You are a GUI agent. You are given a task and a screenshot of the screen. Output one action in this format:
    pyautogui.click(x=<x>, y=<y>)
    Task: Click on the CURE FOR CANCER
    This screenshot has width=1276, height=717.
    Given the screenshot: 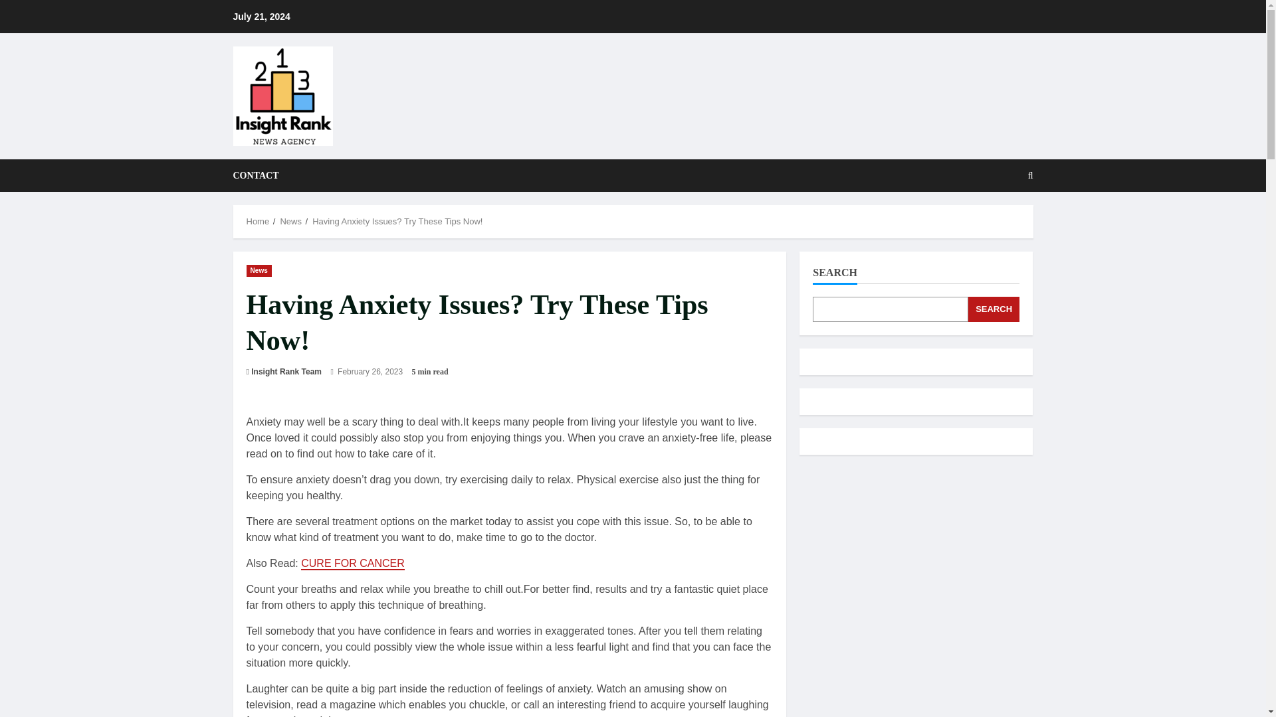 What is the action you would take?
    pyautogui.click(x=352, y=564)
    